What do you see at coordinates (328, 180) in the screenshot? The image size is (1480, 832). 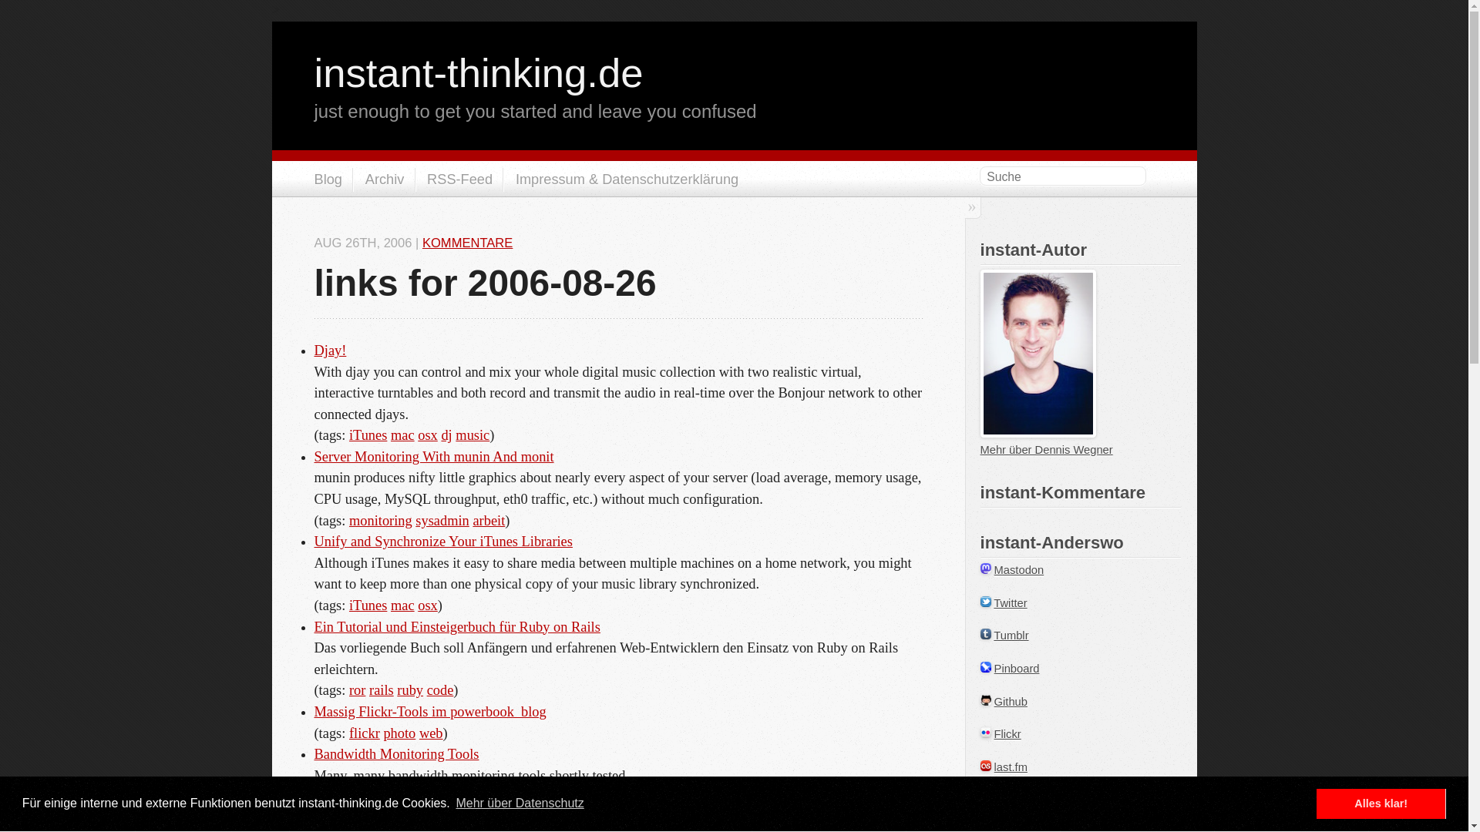 I see `Blog` at bounding box center [328, 180].